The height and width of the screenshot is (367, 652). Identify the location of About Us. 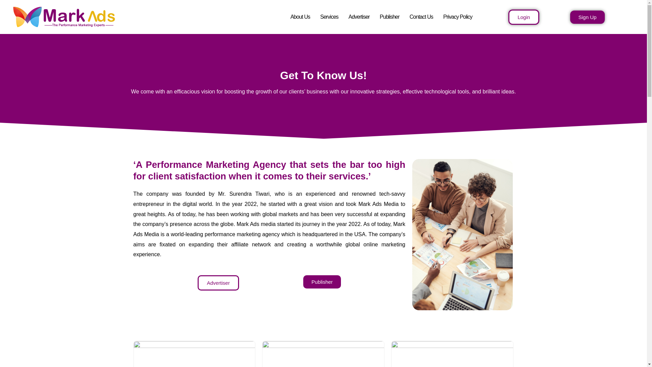
(300, 17).